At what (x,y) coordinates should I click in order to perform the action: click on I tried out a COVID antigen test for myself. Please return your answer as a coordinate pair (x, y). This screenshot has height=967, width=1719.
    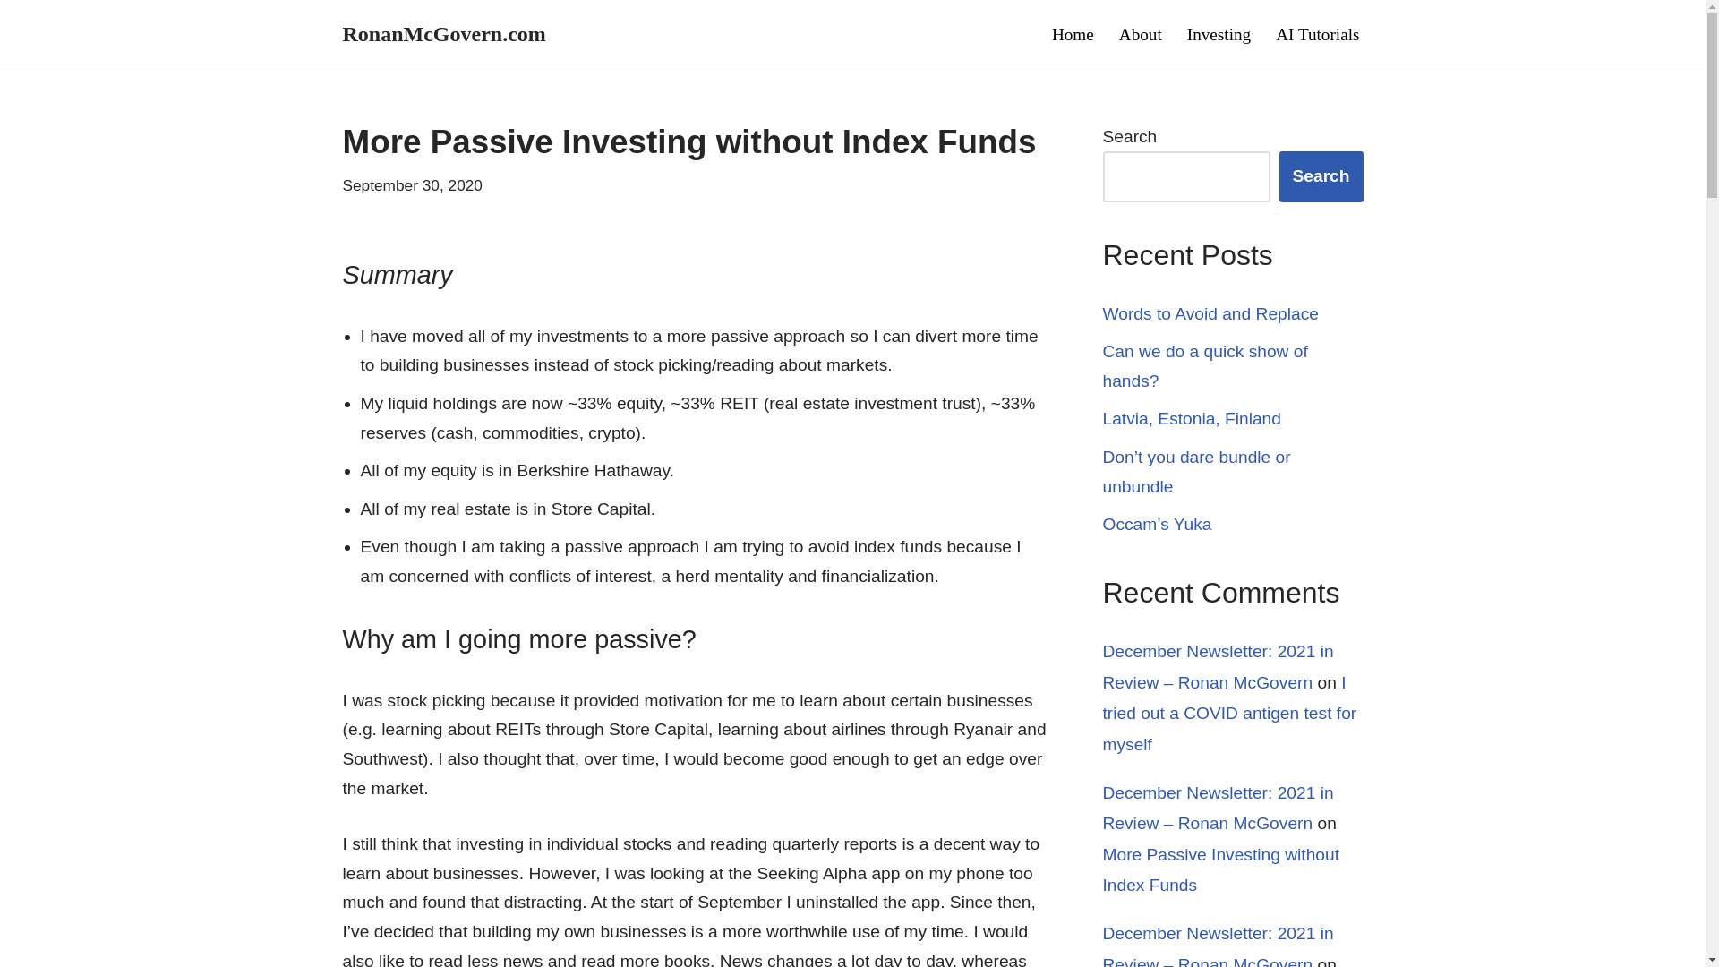
    Looking at the image, I should click on (1230, 713).